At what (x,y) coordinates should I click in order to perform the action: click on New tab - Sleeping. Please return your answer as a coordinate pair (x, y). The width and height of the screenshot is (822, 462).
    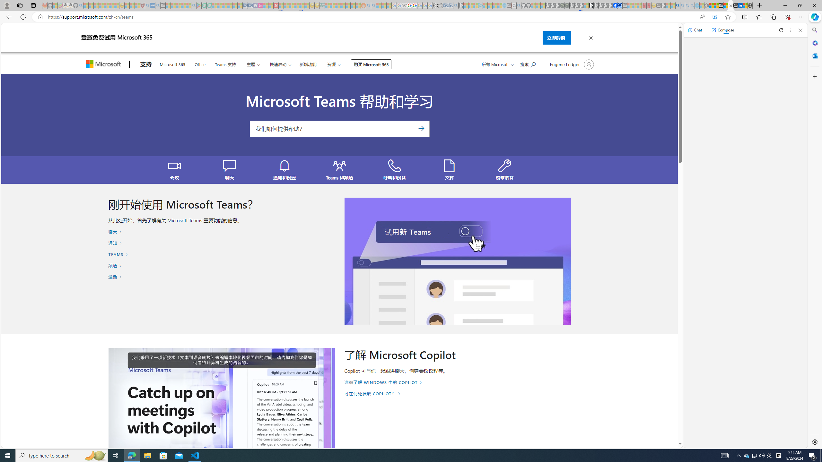
    Looking at the image, I should click on (658, 5).